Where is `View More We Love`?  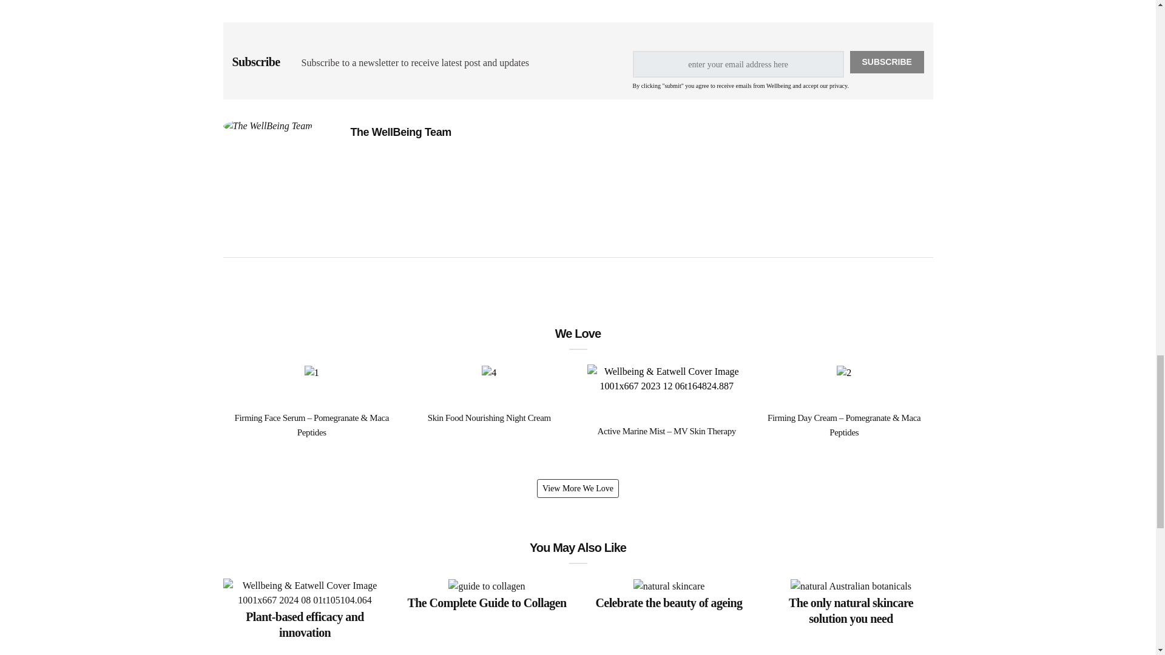
View More We Love is located at coordinates (578, 488).